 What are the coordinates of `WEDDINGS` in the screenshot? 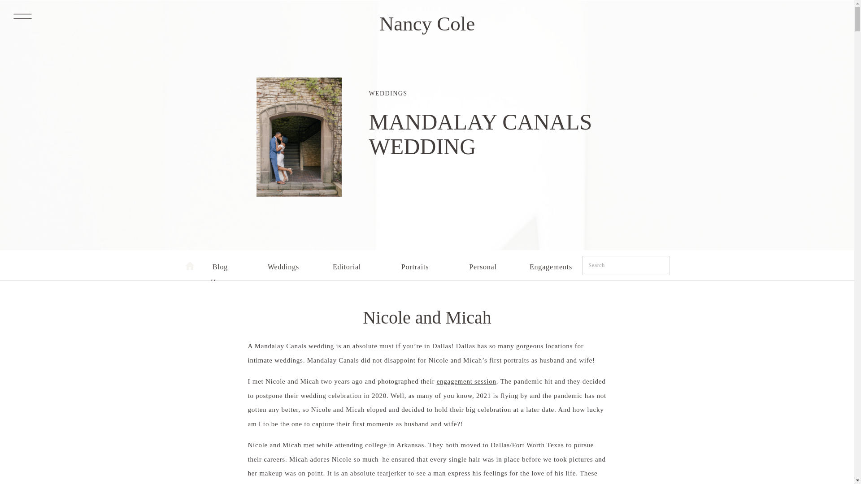 It's located at (387, 93).